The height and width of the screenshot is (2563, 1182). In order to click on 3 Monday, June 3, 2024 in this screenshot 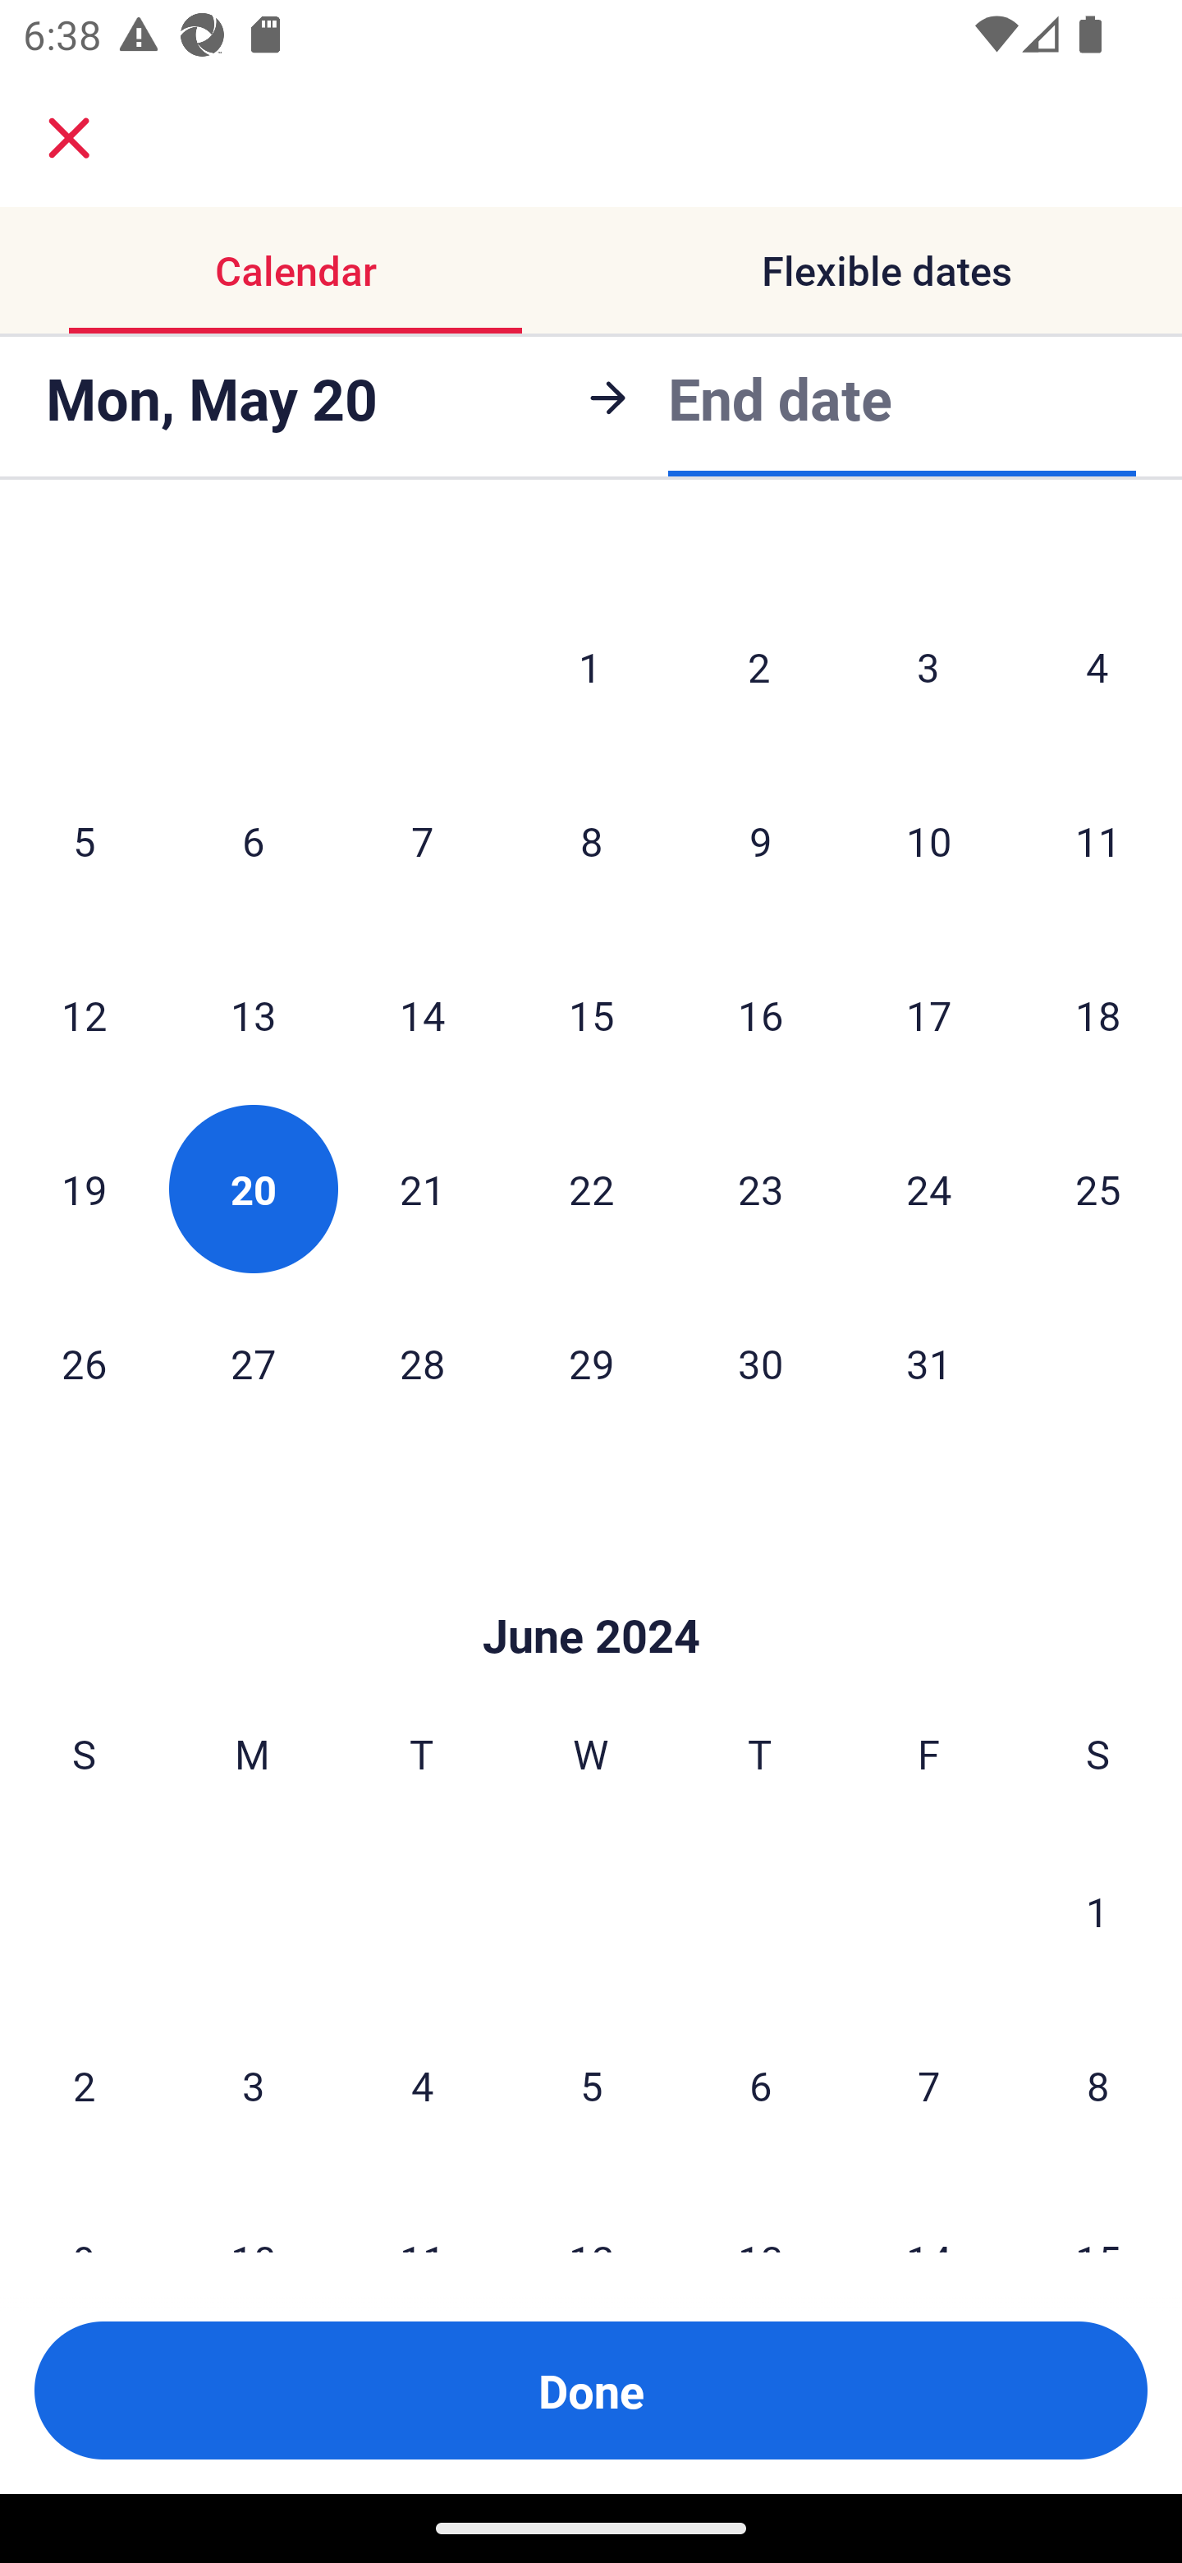, I will do `click(253, 2085)`.